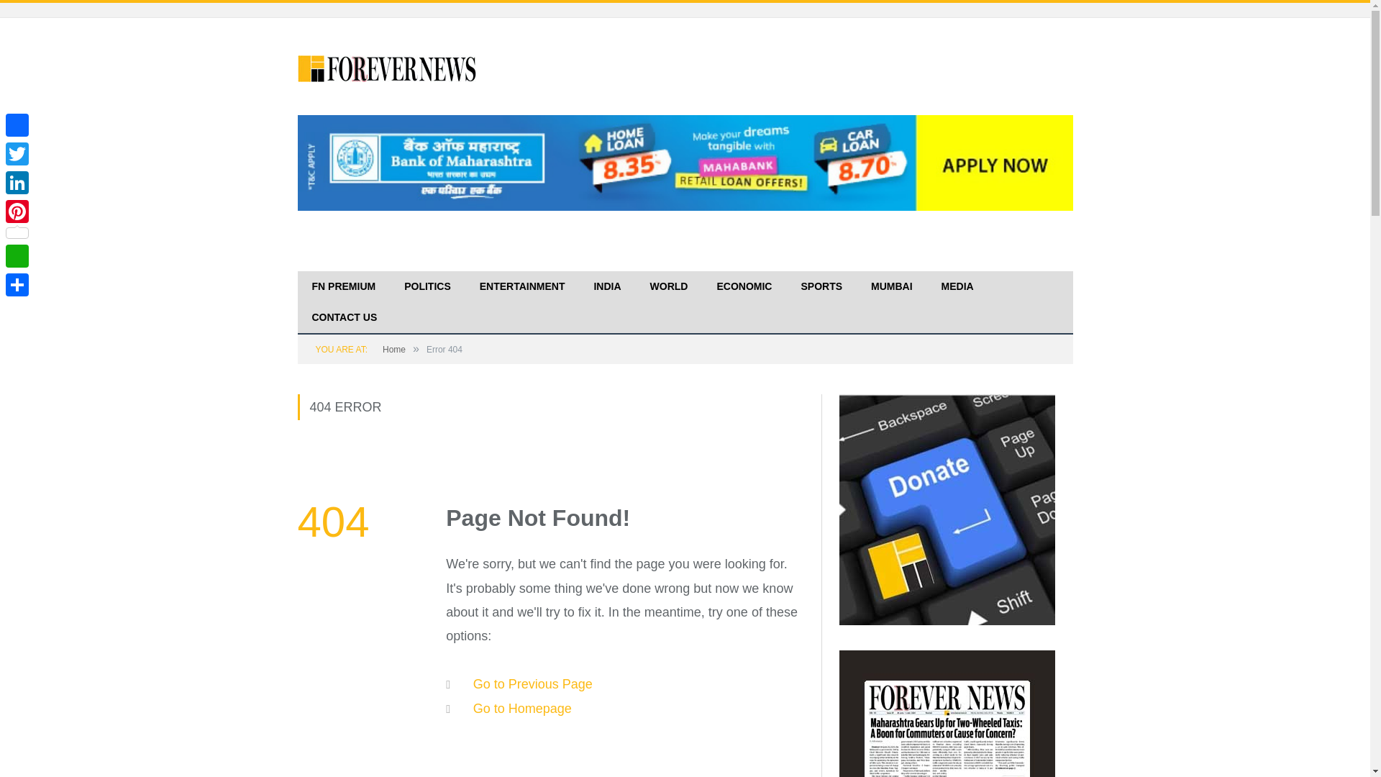 This screenshot has width=1381, height=777. I want to click on FN PREMIUM, so click(344, 287).